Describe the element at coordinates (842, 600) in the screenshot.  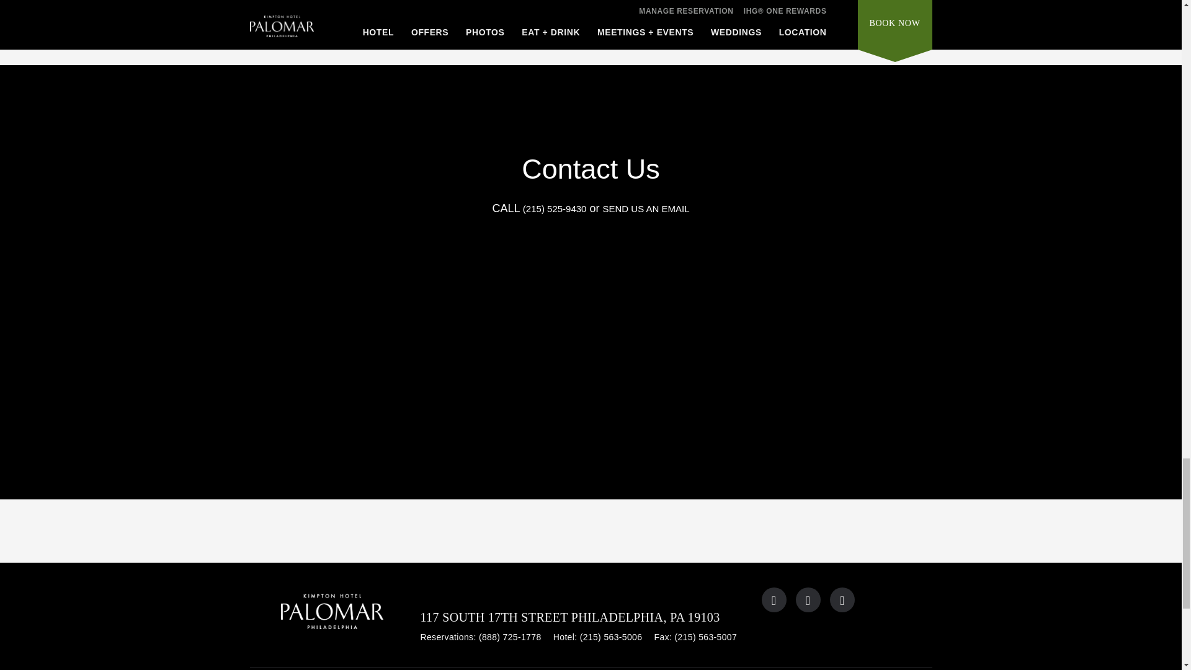
I see `Kimpton Hotel Palomar Philadelphia on Instagram` at that location.